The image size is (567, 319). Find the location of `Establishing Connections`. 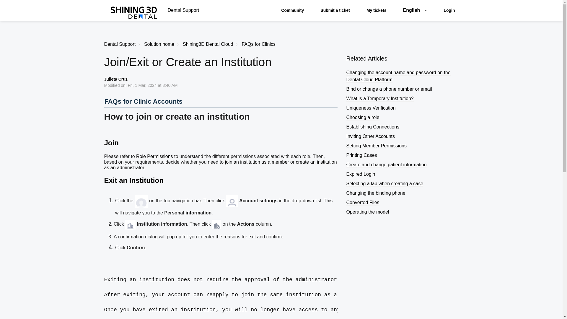

Establishing Connections is located at coordinates (372, 127).